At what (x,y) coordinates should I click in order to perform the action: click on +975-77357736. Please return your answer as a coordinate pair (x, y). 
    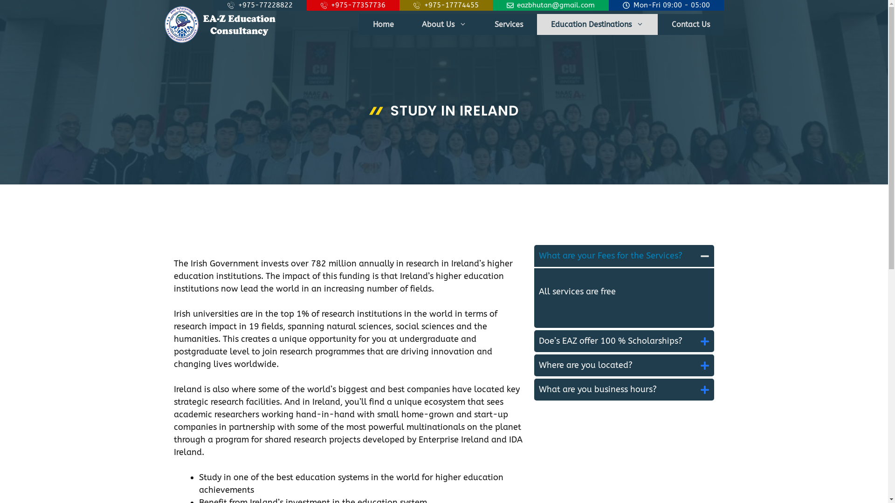
    Looking at the image, I should click on (353, 6).